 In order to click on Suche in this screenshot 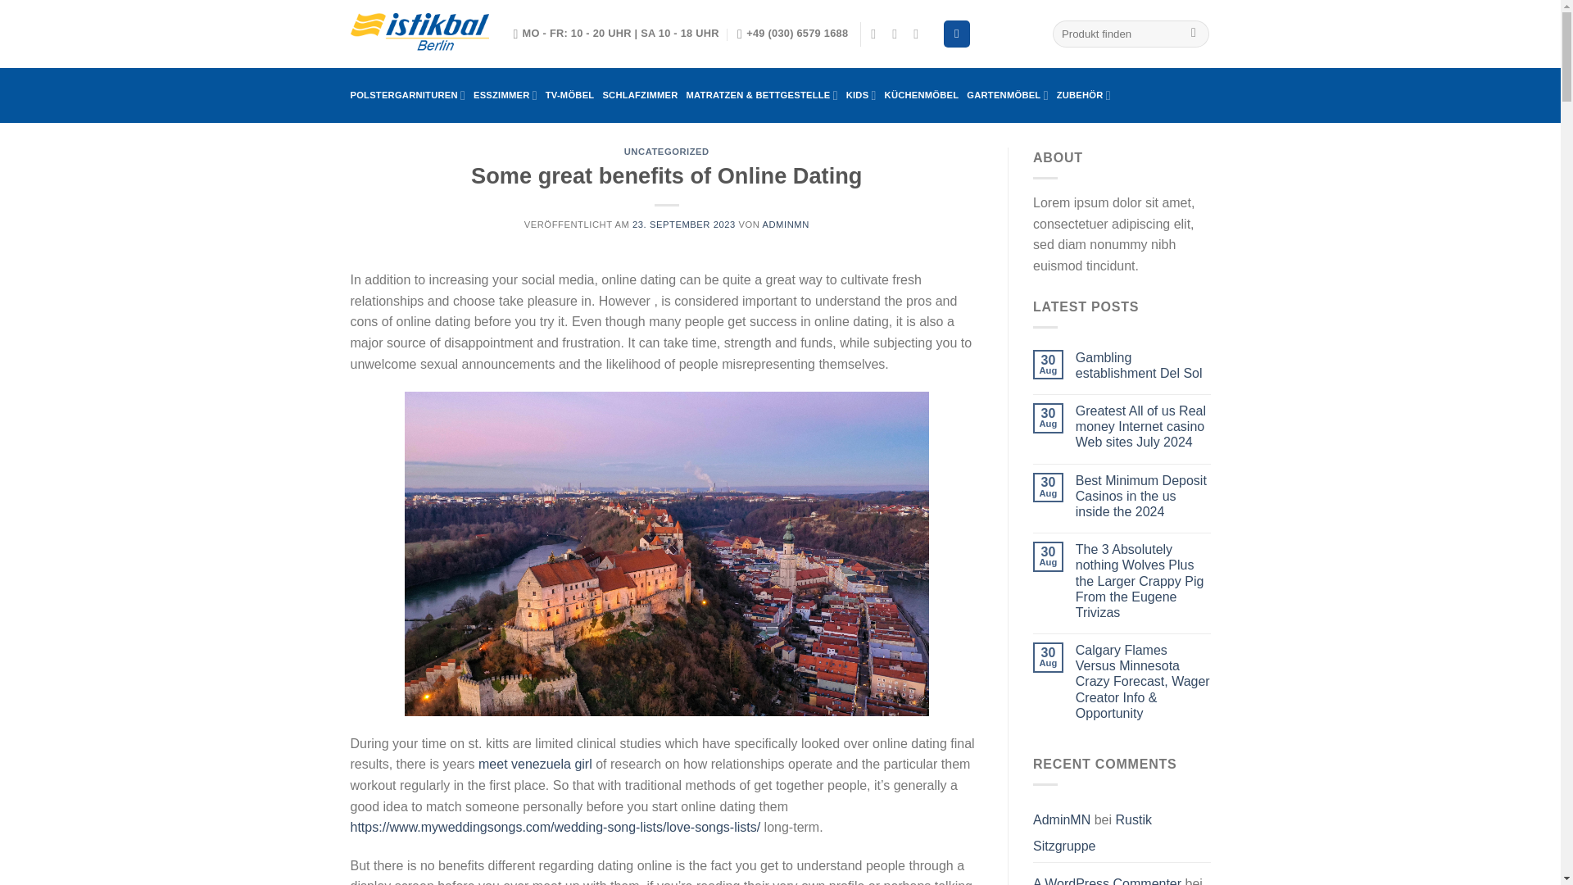, I will do `click(1194, 34)`.